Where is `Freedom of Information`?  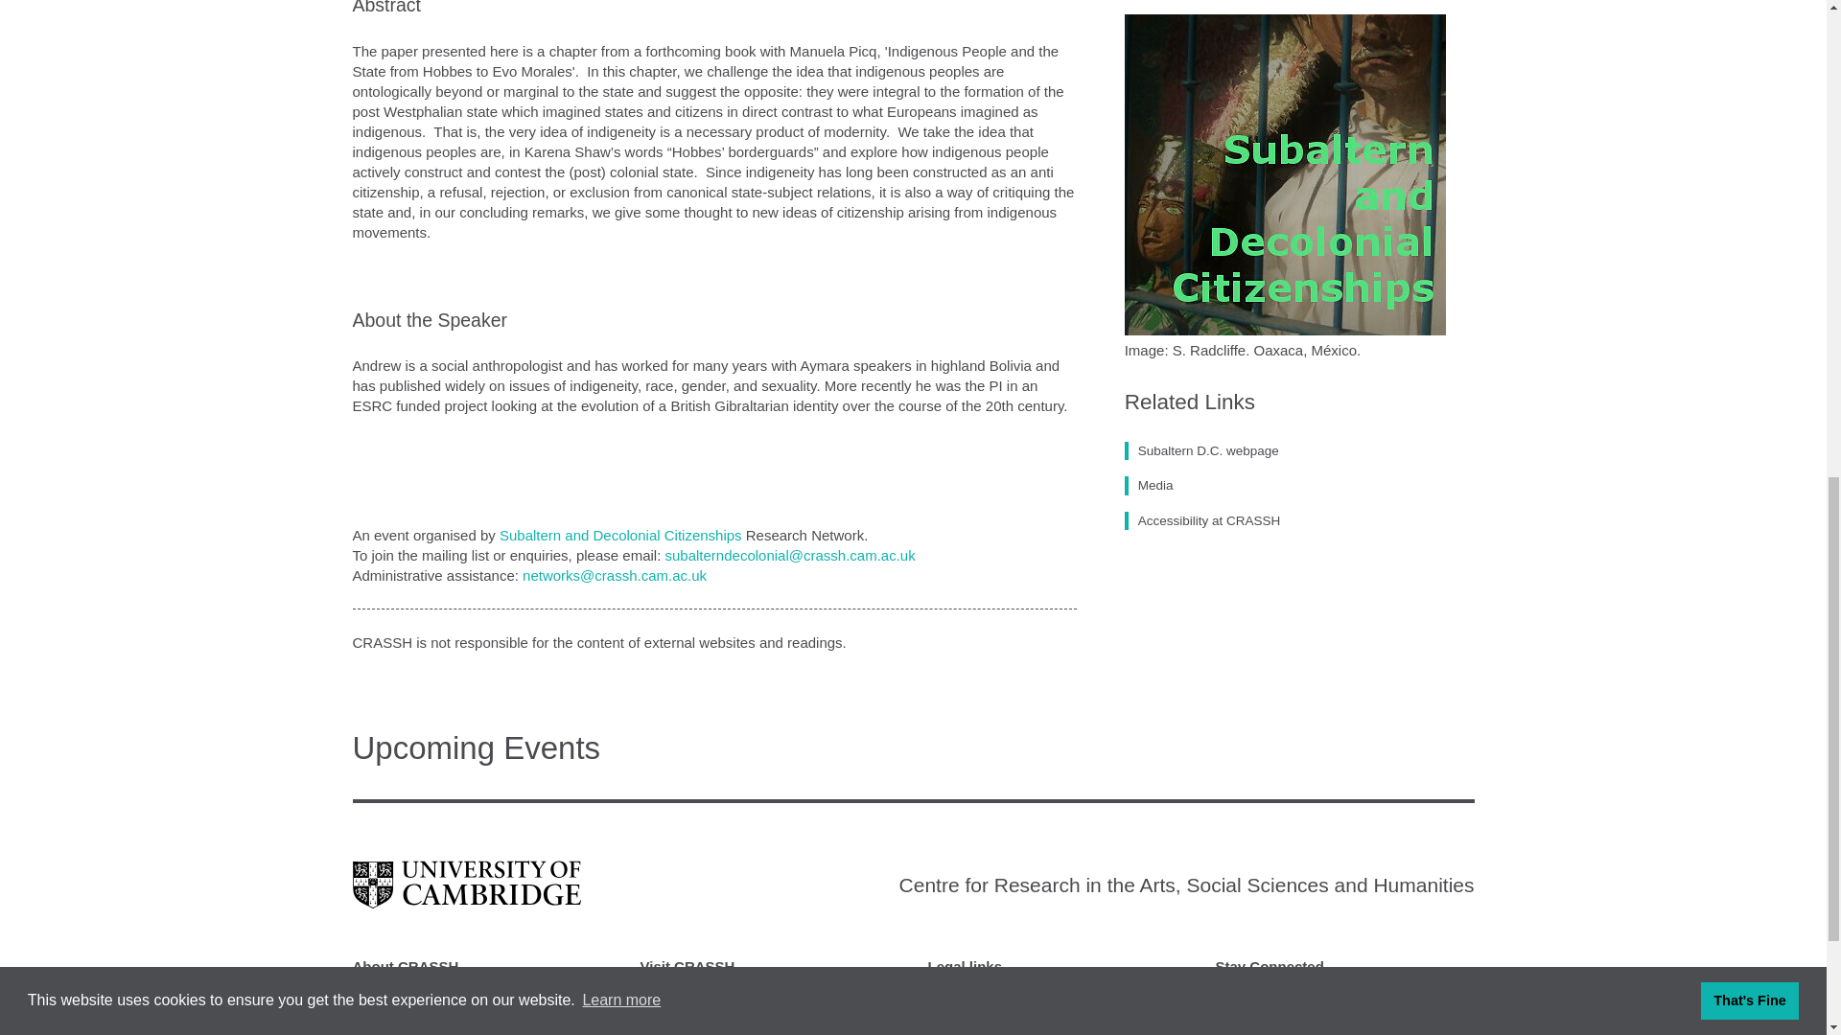 Freedom of Information is located at coordinates (994, 1029).